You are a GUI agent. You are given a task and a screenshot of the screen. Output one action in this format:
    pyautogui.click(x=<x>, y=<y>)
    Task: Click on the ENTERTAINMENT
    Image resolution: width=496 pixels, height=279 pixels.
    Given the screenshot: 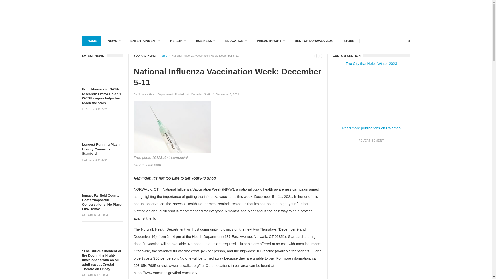 What is the action you would take?
    pyautogui.click(x=145, y=41)
    